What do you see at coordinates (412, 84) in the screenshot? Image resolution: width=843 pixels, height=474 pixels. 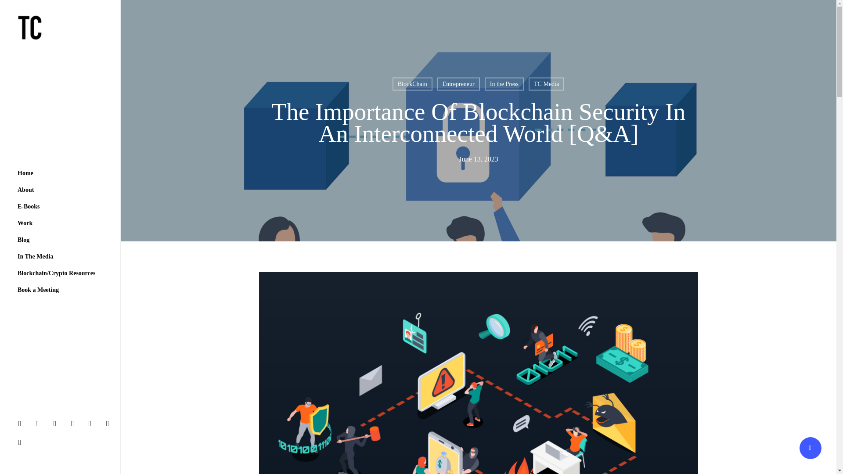 I see `BlockChain` at bounding box center [412, 84].